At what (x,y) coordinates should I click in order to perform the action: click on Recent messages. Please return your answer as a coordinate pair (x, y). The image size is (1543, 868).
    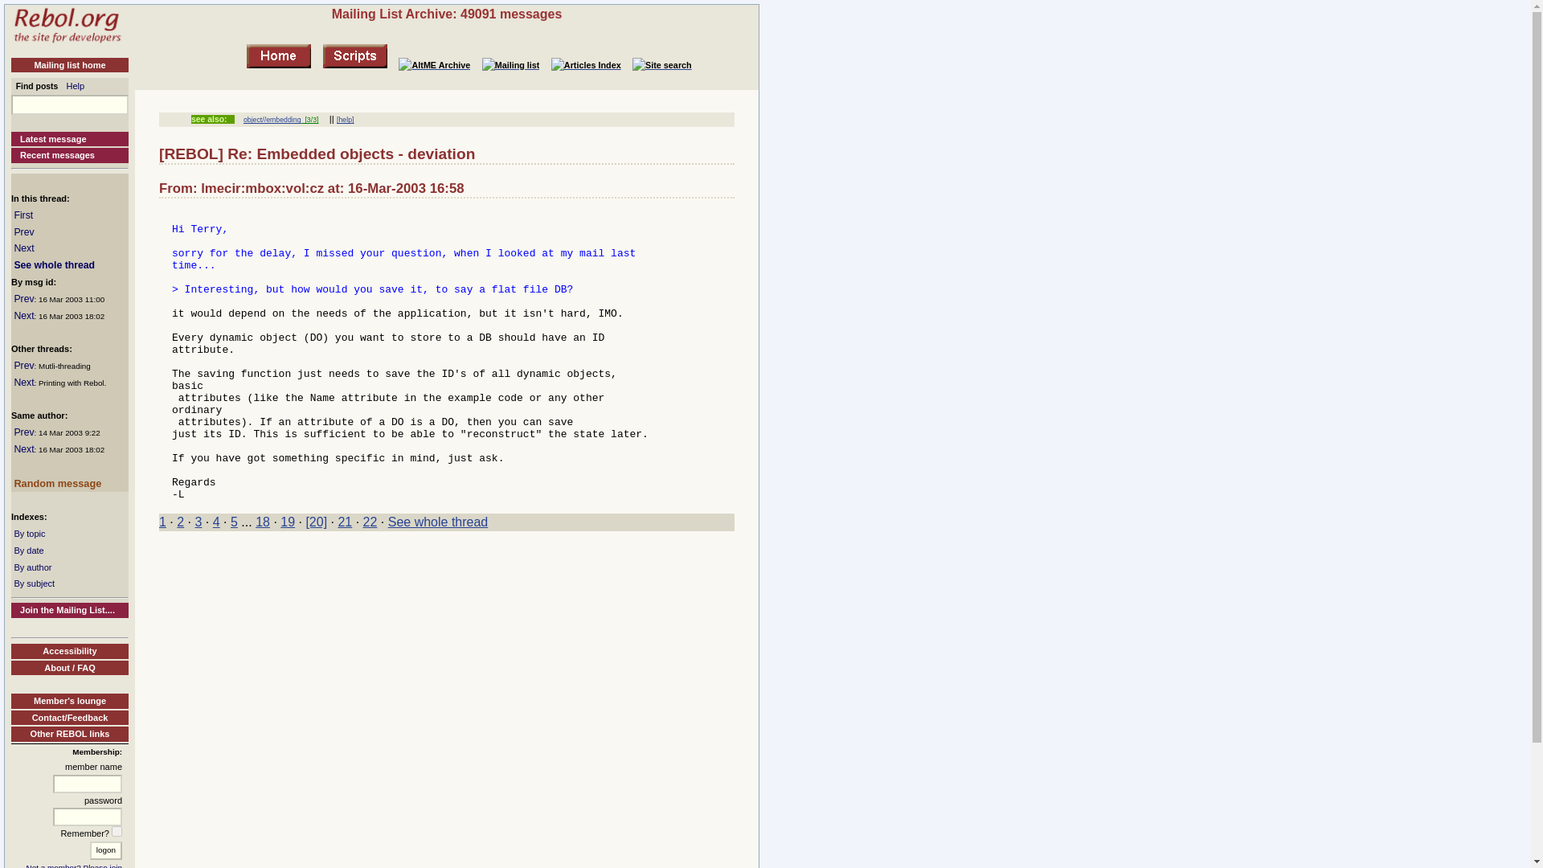
    Looking at the image, I should click on (69, 155).